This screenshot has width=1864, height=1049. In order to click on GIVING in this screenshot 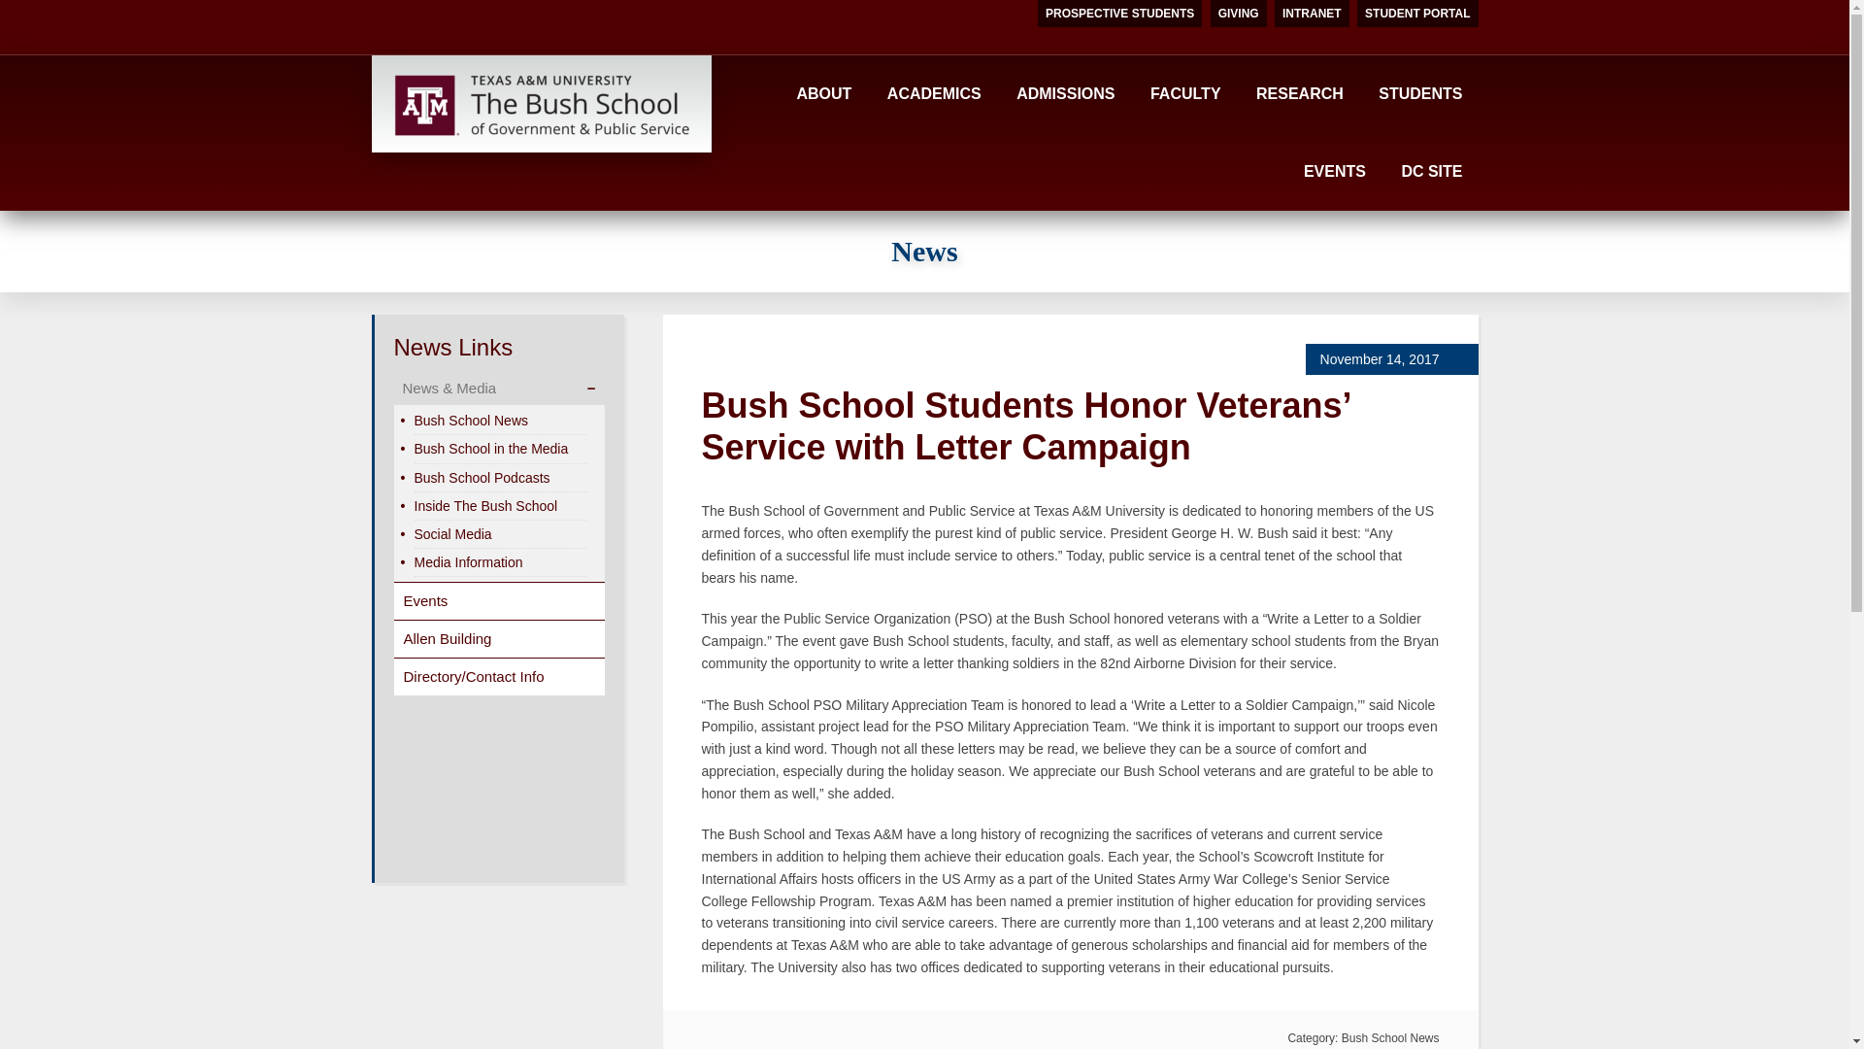, I will do `click(1239, 14)`.